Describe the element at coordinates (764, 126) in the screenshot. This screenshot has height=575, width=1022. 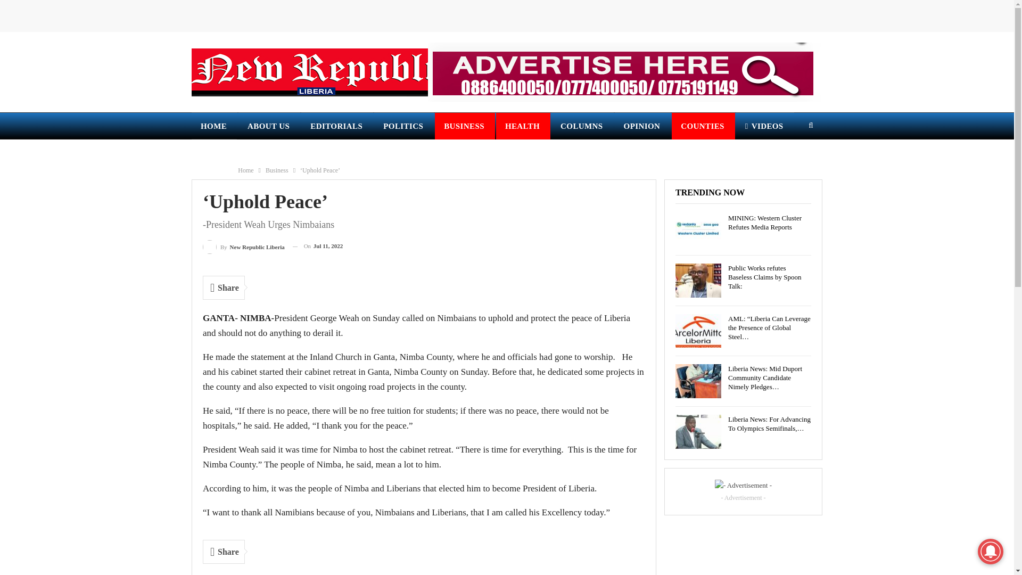
I see `VIDEOS` at that location.